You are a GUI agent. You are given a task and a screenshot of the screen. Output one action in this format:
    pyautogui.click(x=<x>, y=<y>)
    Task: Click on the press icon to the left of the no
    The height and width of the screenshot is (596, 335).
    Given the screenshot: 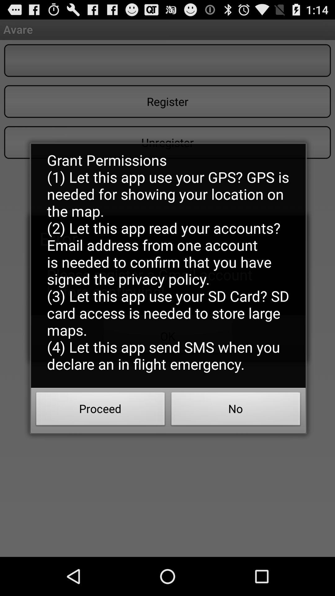 What is the action you would take?
    pyautogui.click(x=100, y=411)
    